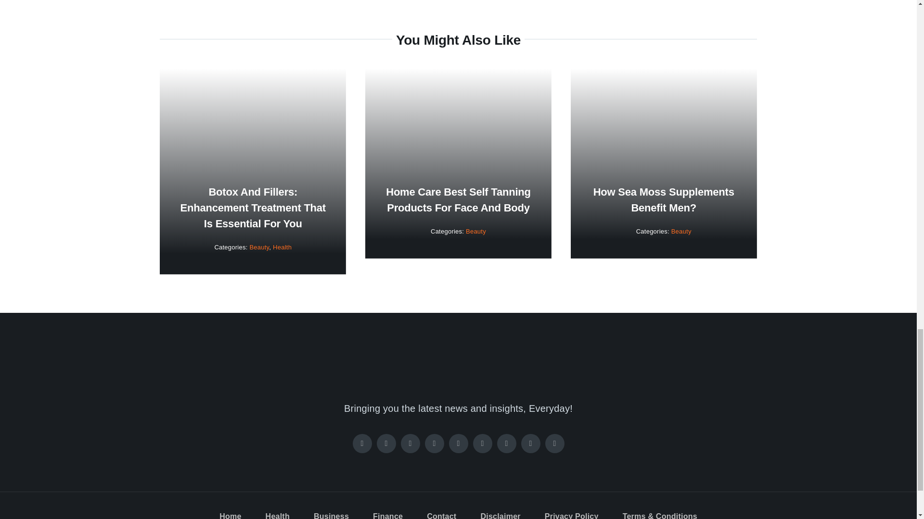  I want to click on Tumblr, so click(530, 443).